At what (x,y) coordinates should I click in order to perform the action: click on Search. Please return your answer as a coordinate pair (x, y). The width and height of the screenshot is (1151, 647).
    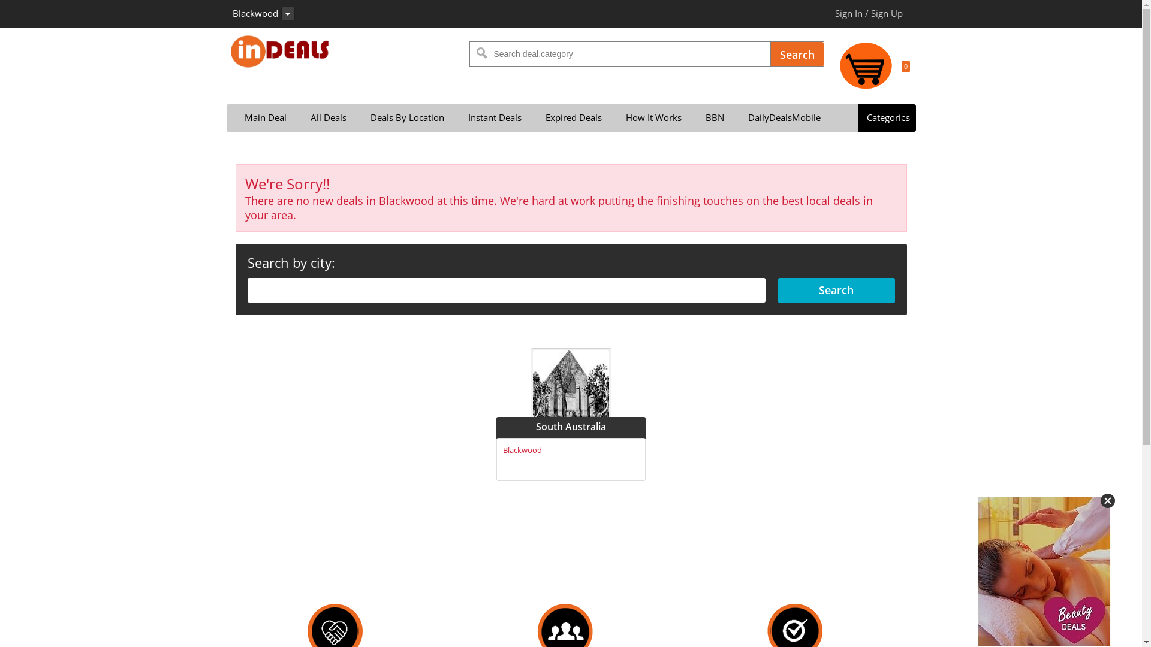
    Looking at the image, I should click on (797, 54).